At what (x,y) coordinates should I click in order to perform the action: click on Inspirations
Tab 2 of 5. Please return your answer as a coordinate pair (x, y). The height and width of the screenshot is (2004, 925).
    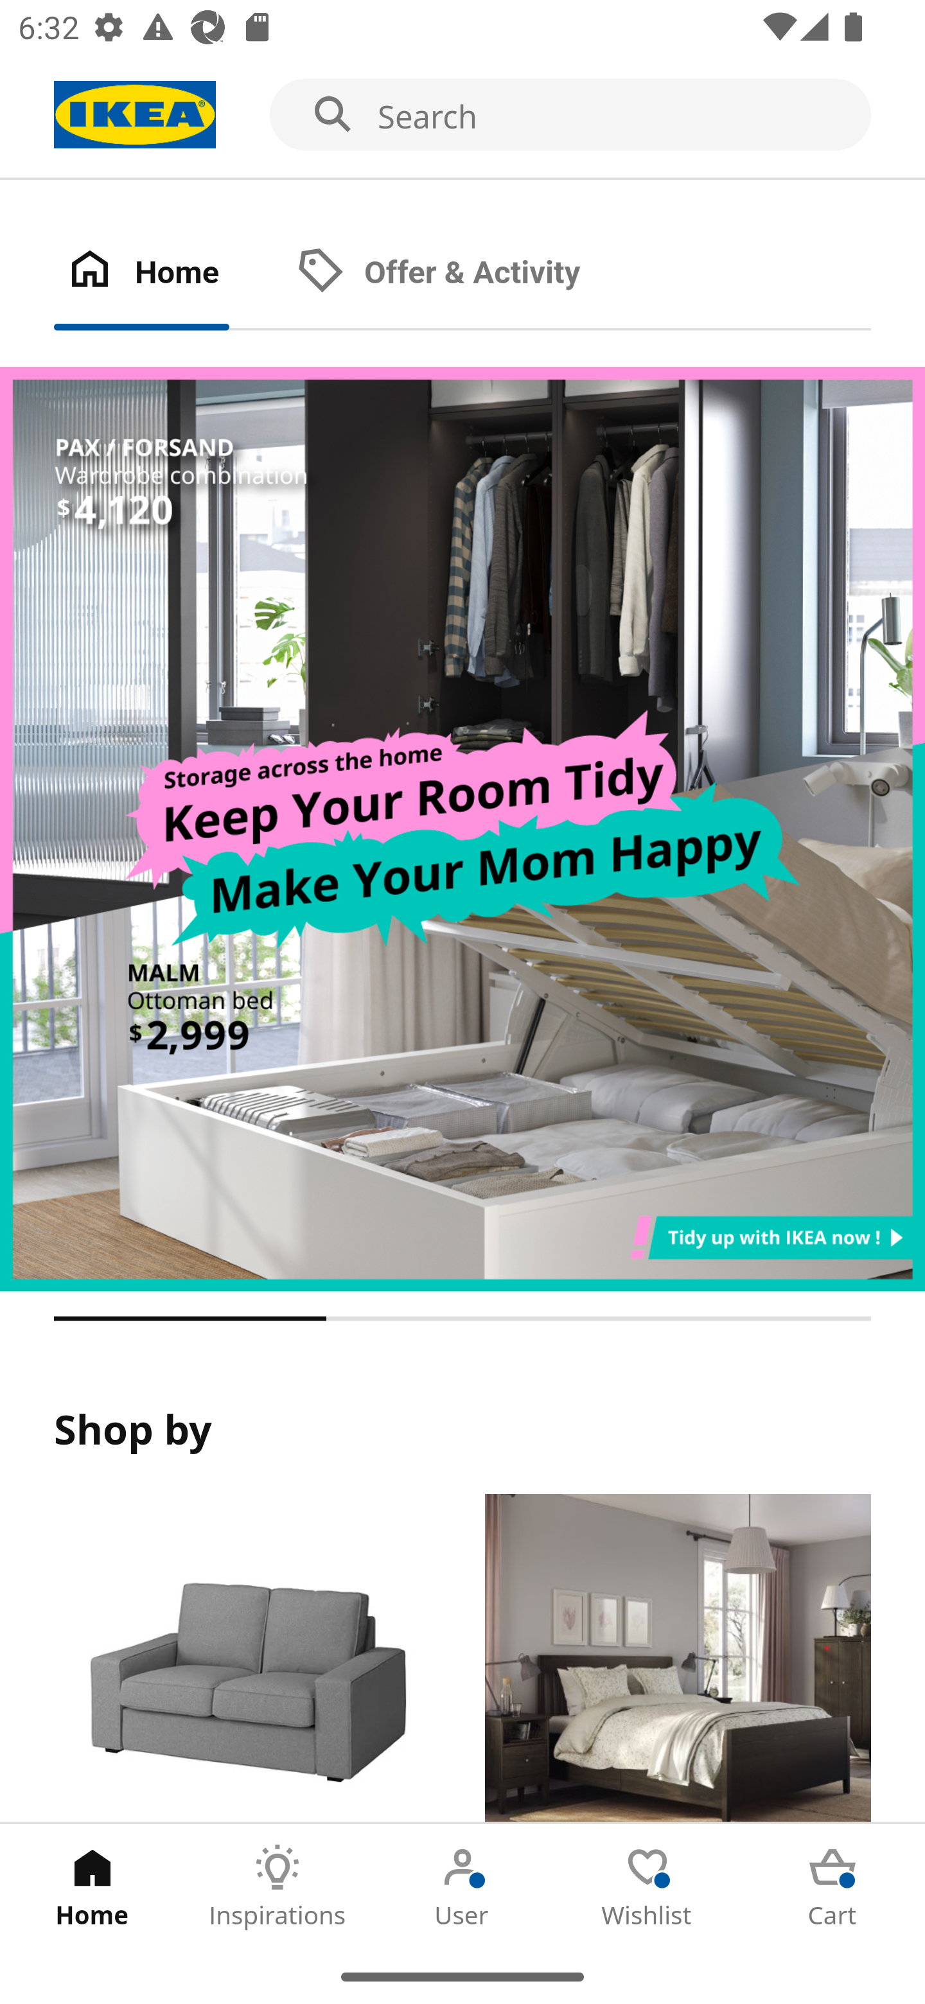
    Looking at the image, I should click on (277, 1886).